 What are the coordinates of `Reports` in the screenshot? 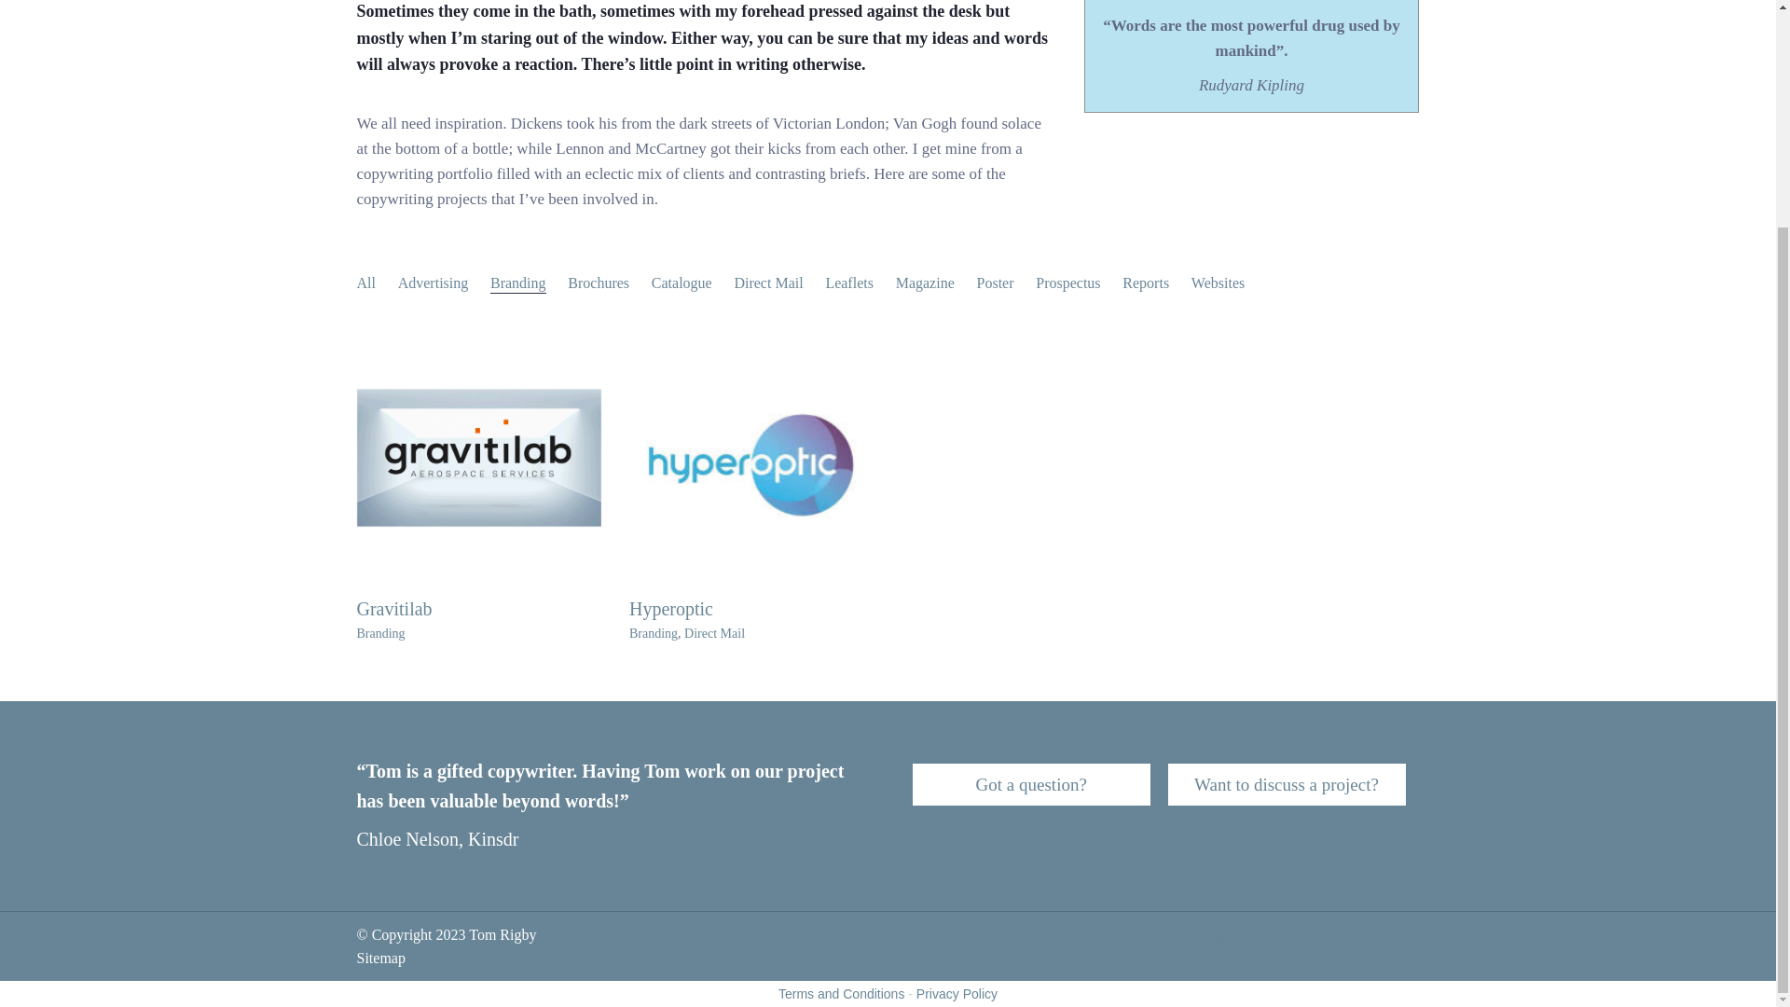 It's located at (1145, 283).